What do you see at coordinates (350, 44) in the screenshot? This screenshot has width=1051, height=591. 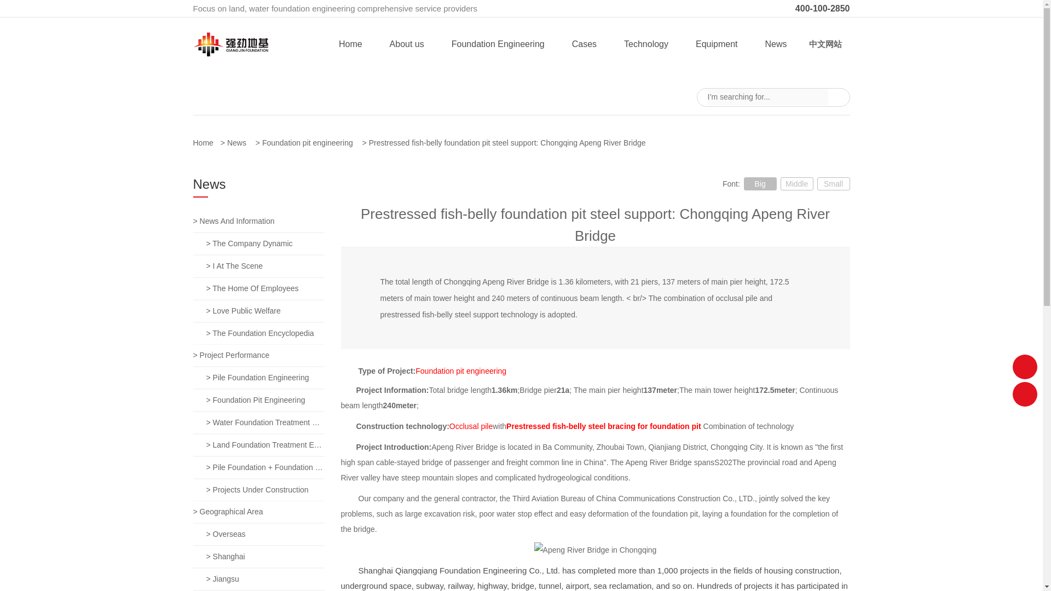 I see `Home` at bounding box center [350, 44].